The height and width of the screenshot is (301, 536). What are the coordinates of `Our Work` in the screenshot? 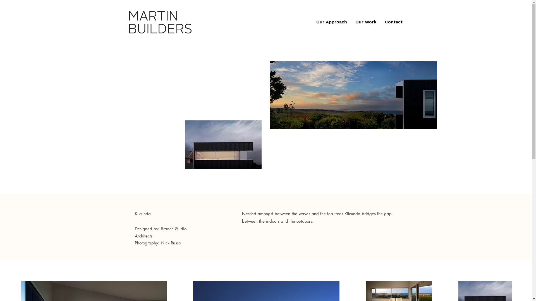 It's located at (366, 22).